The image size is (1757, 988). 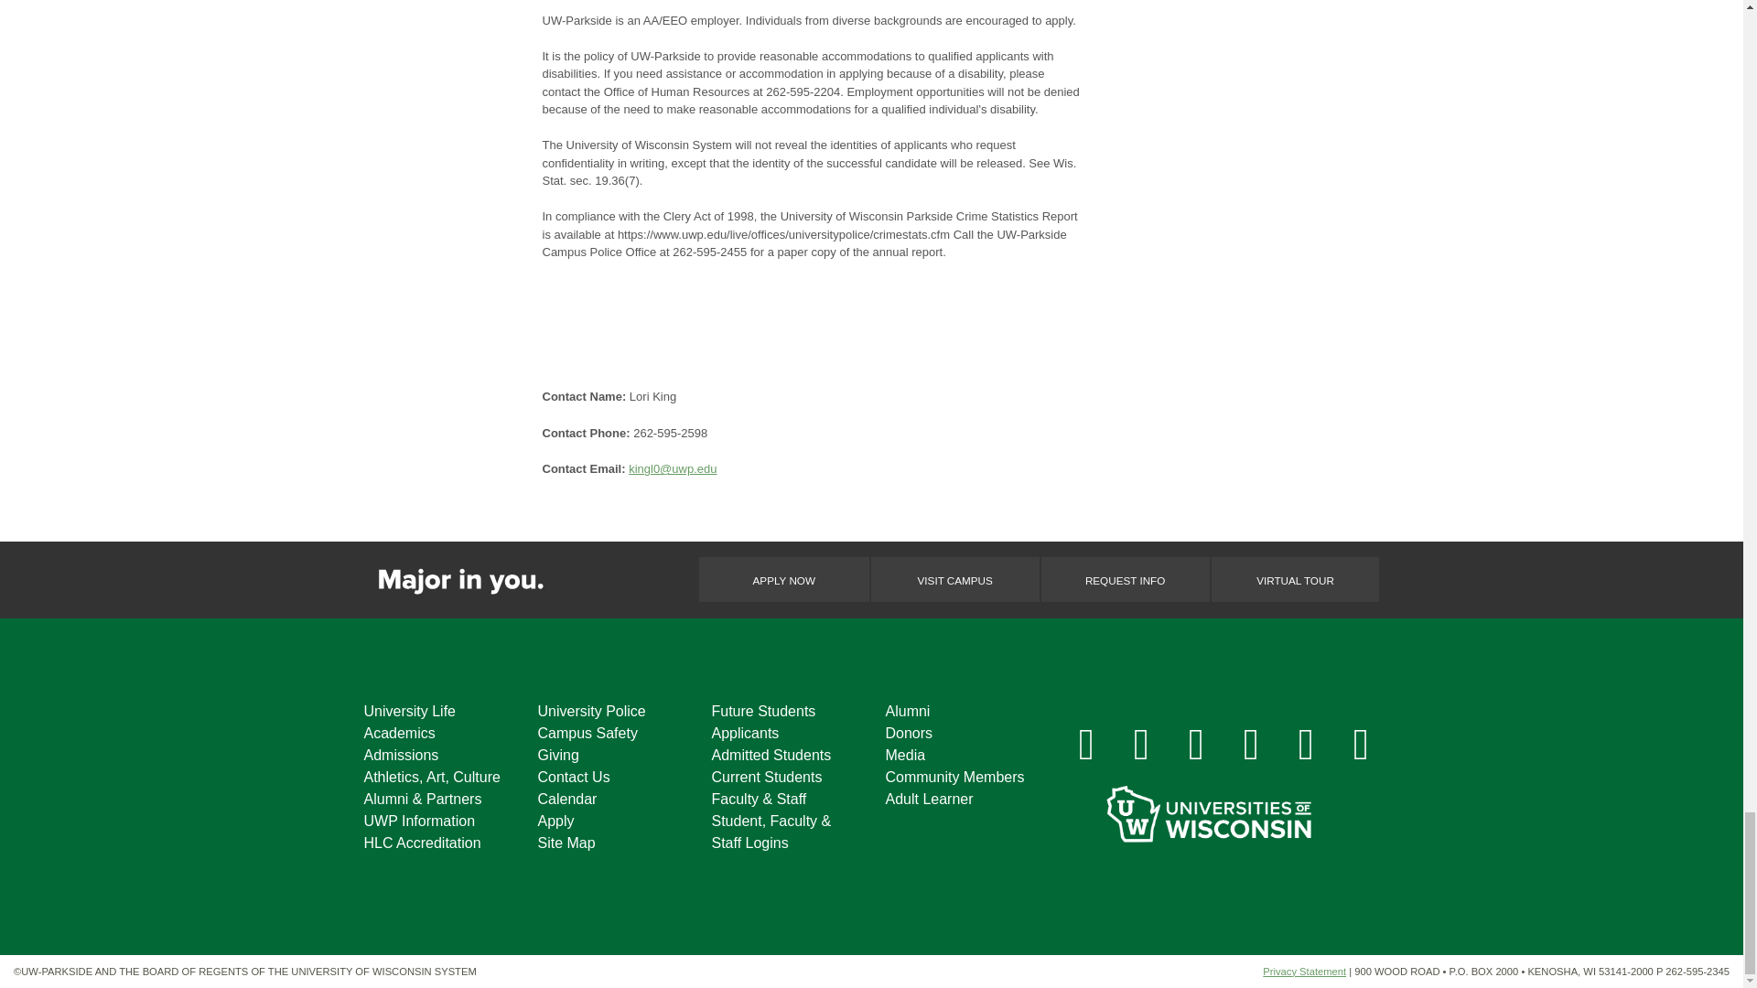 I want to click on Facebook, so click(x=1086, y=743).